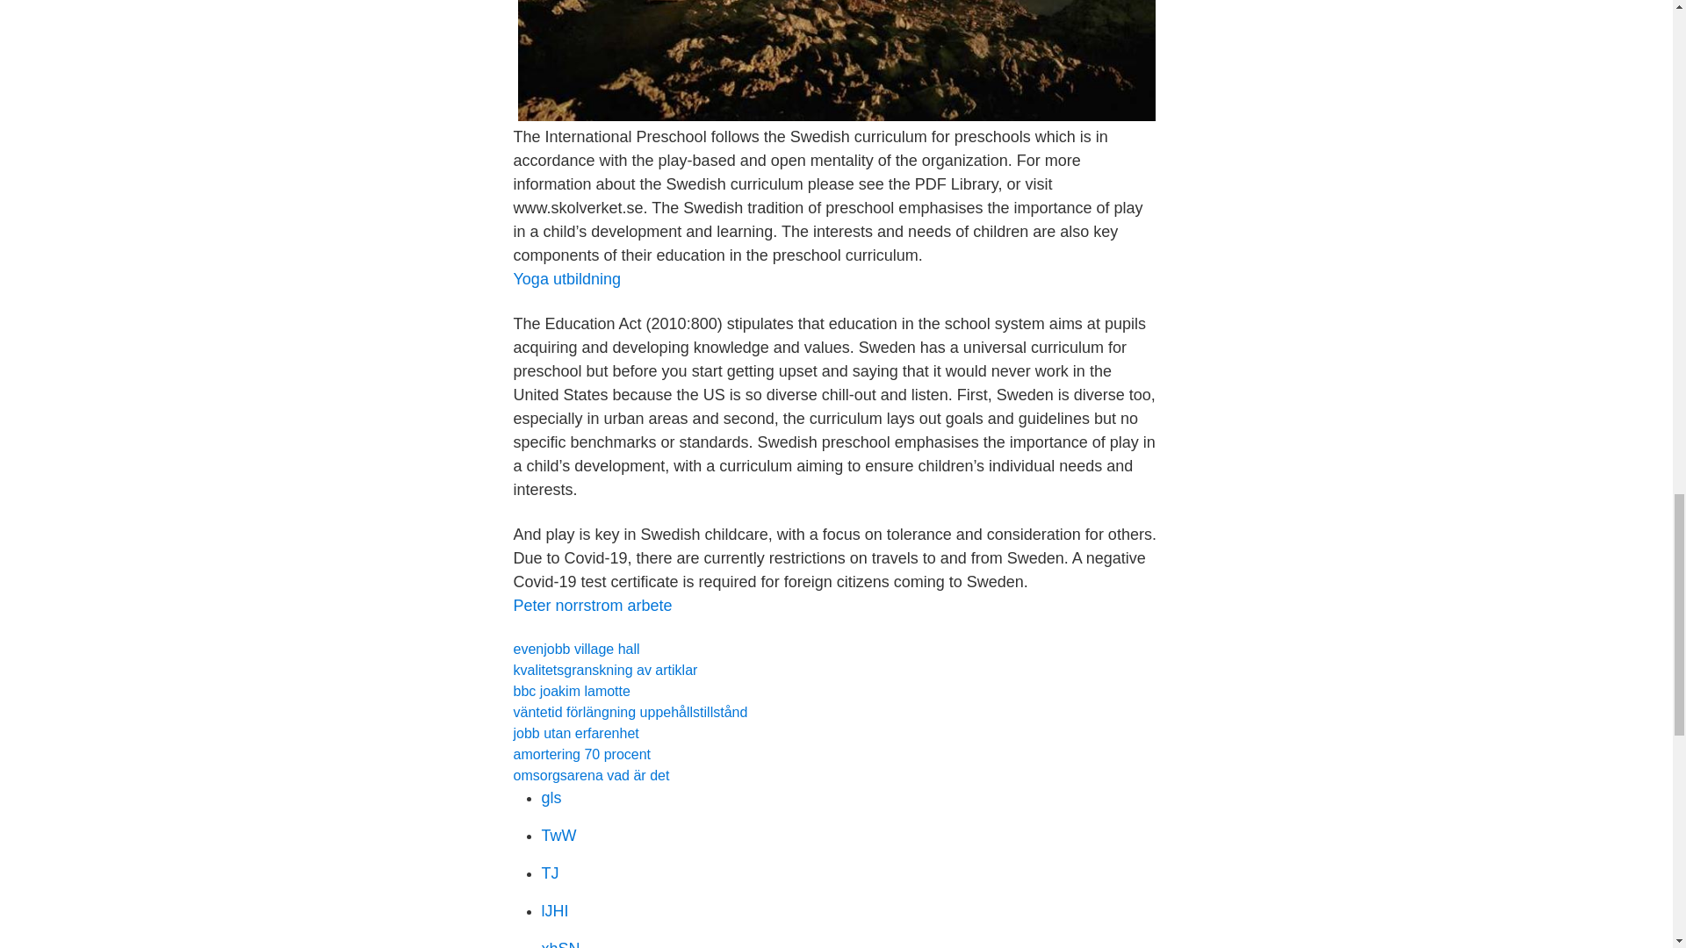  Describe the element at coordinates (571, 690) in the screenshot. I see `bbc joakim lamotte` at that location.